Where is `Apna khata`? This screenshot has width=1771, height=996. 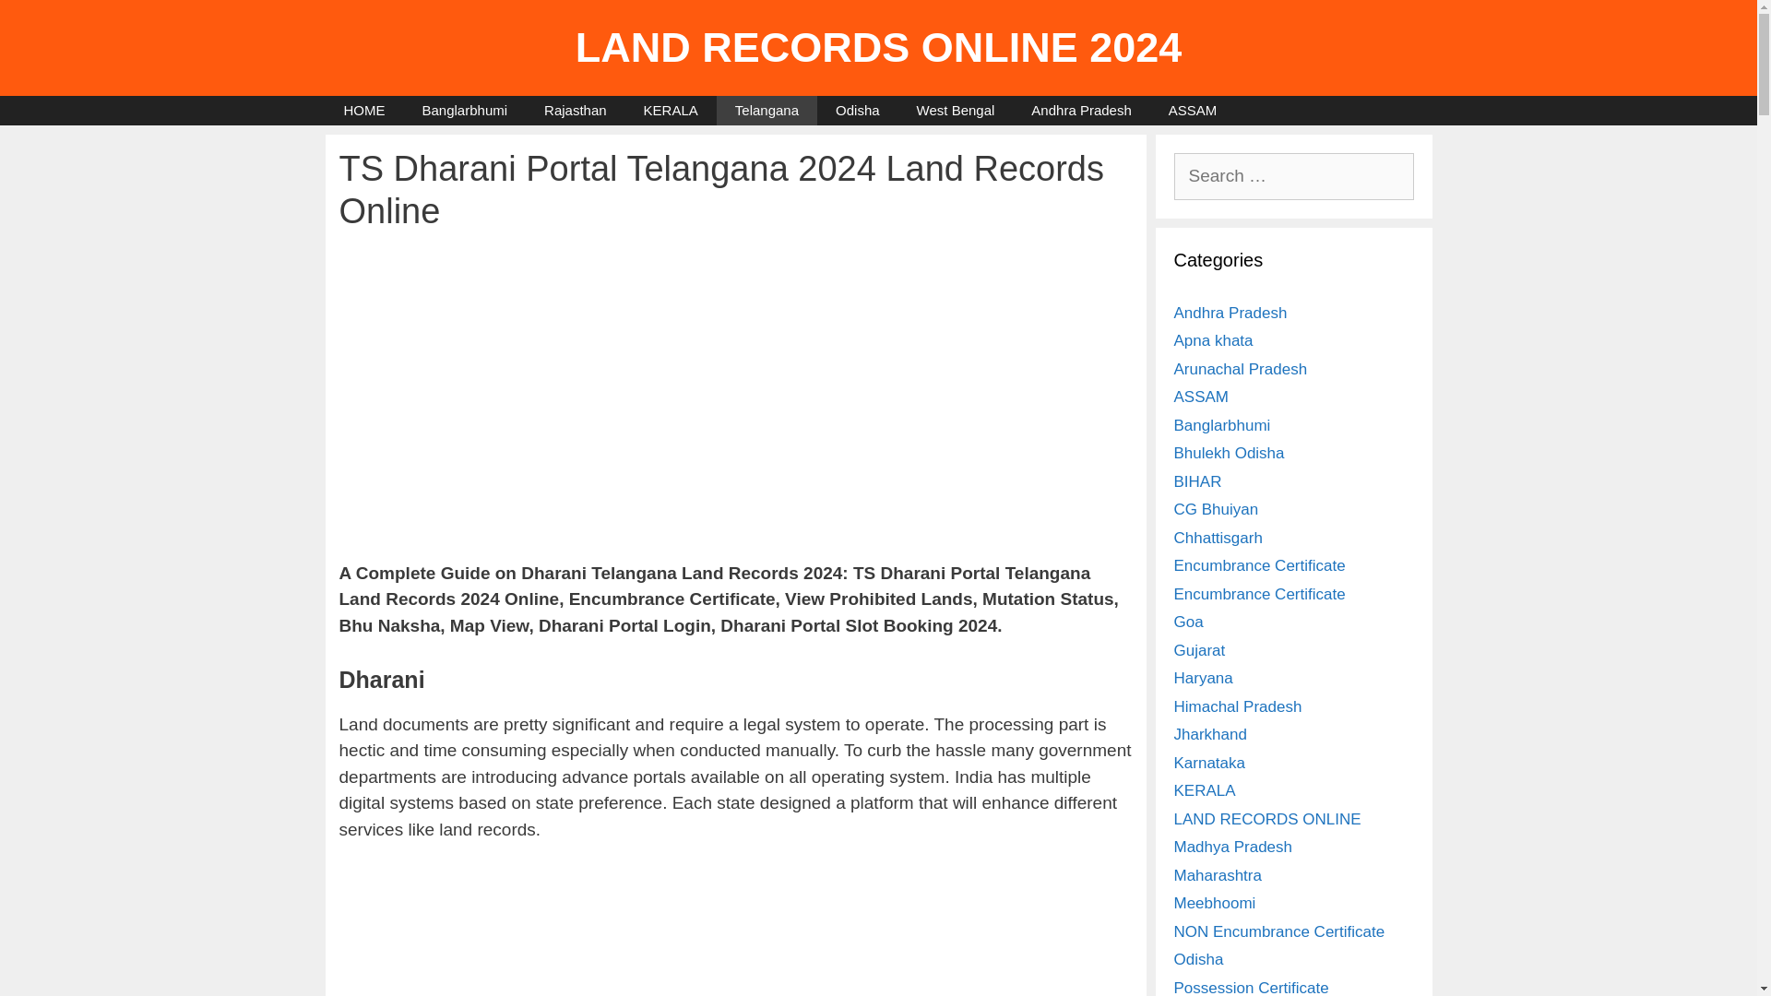 Apna khata is located at coordinates (1212, 340).